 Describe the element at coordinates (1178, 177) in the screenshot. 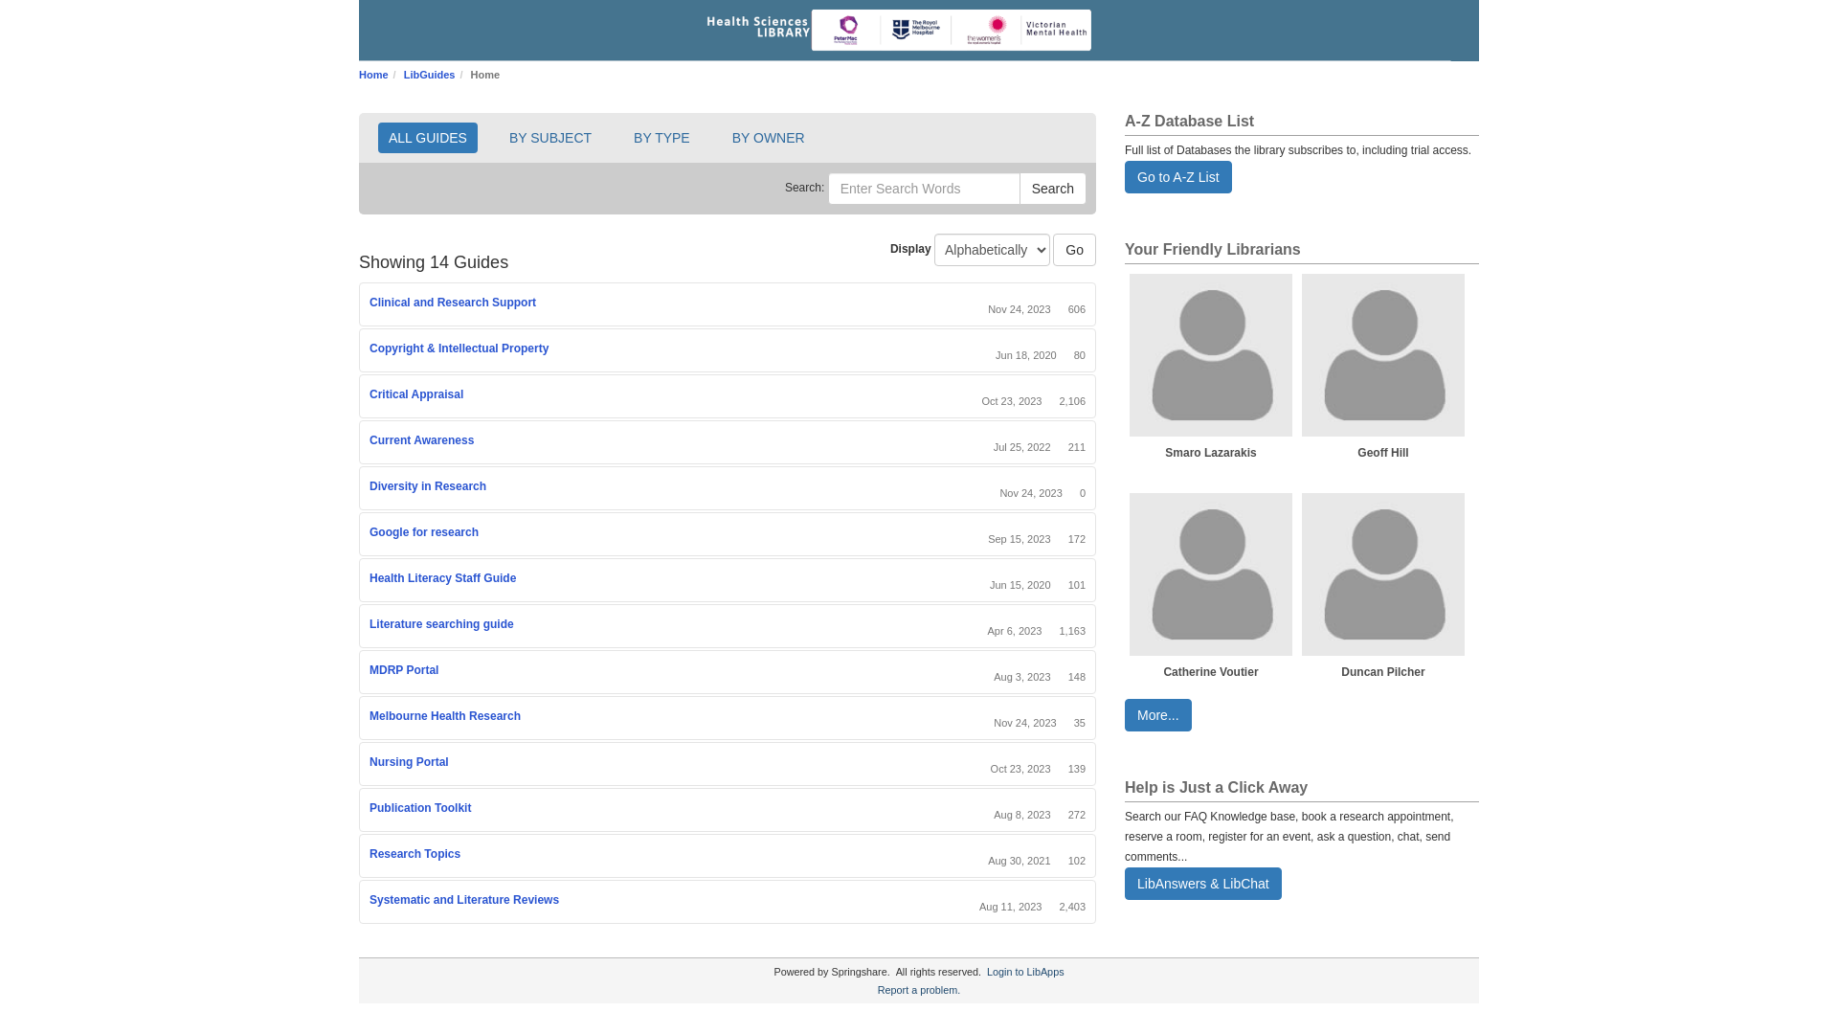

I see `Go to A-Z List` at that location.